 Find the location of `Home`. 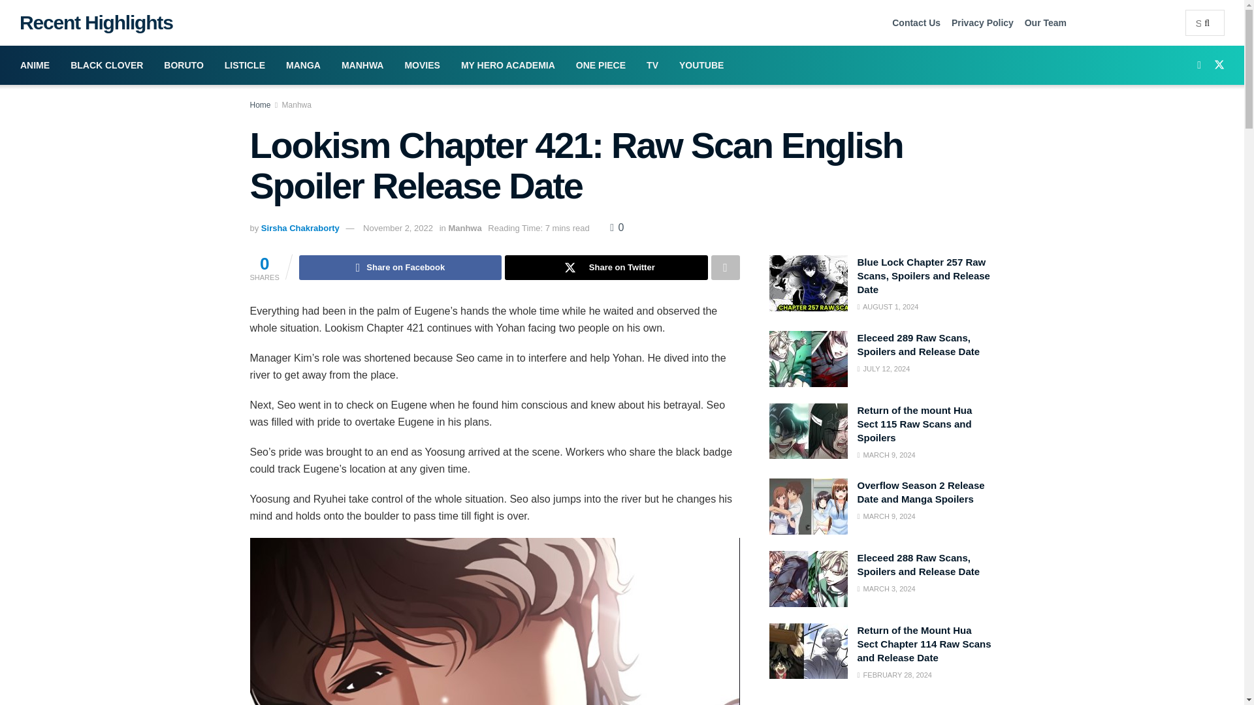

Home is located at coordinates (260, 105).